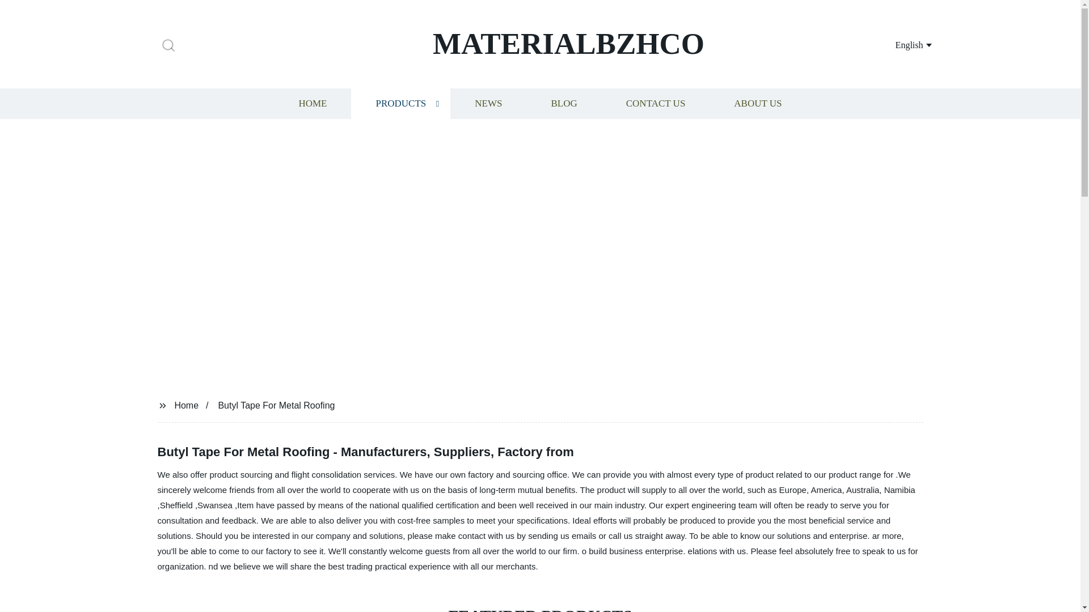 Image resolution: width=1089 pixels, height=612 pixels. Describe the element at coordinates (758, 103) in the screenshot. I see `ABOUT US` at that location.